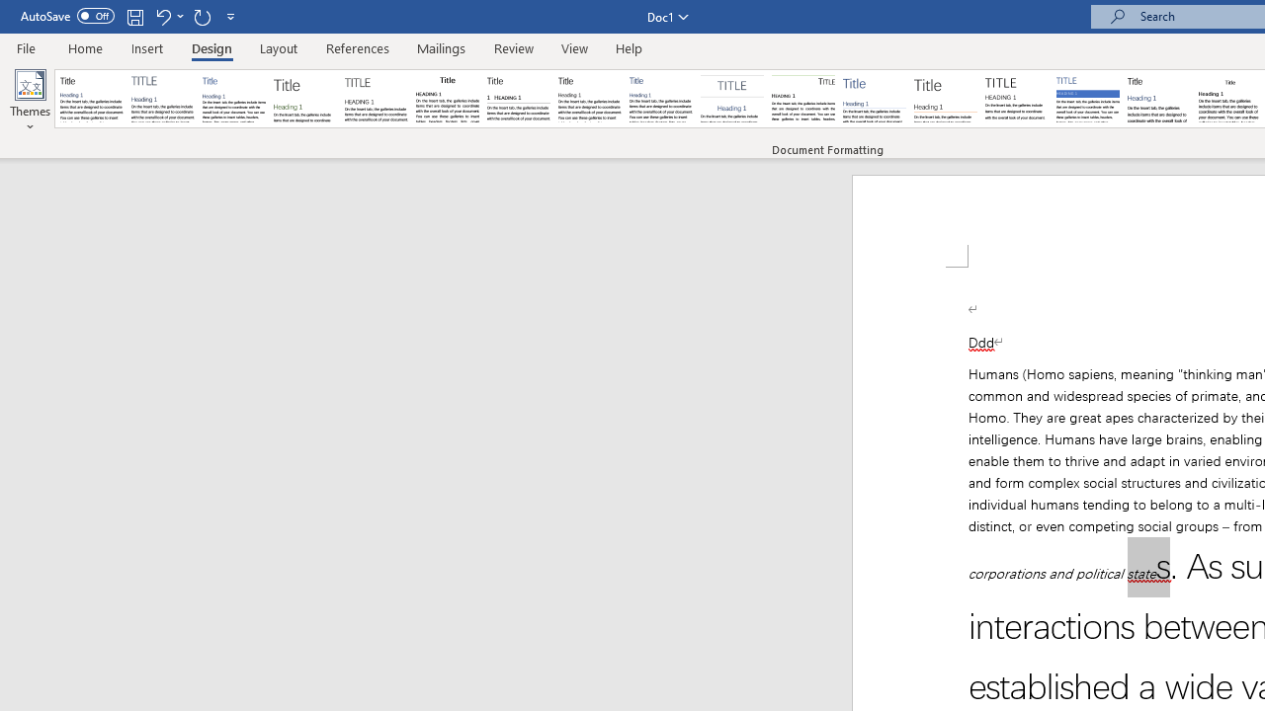 This screenshot has height=711, width=1265. What do you see at coordinates (589, 99) in the screenshot?
I see `Black & White (Word 2013)` at bounding box center [589, 99].